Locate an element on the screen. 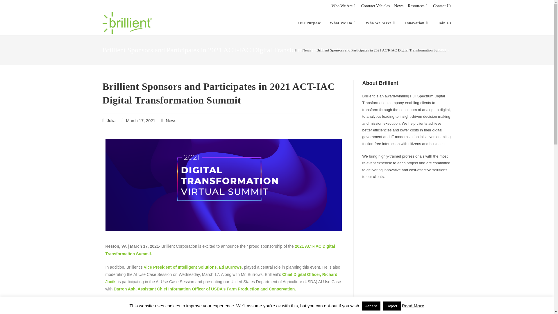 The height and width of the screenshot is (314, 558). Who We Serve is located at coordinates (381, 23).